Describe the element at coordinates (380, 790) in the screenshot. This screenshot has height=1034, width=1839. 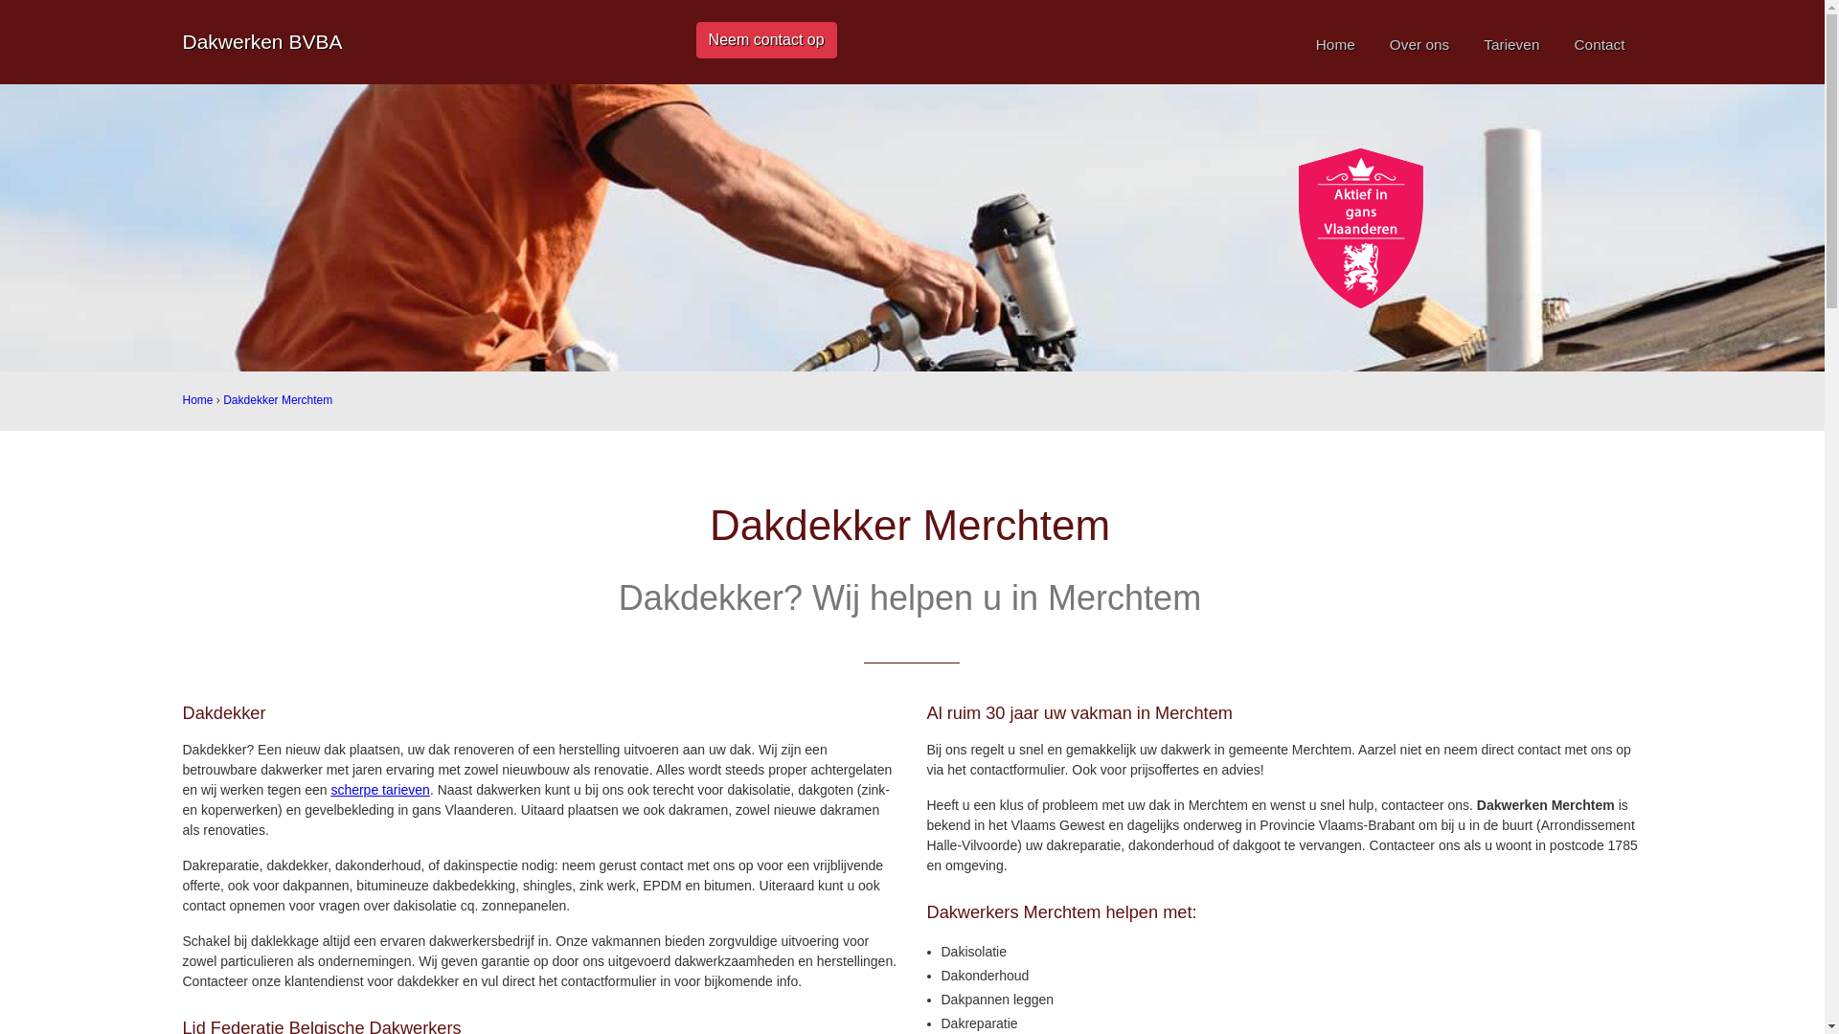
I see `scherpe tarieven` at that location.